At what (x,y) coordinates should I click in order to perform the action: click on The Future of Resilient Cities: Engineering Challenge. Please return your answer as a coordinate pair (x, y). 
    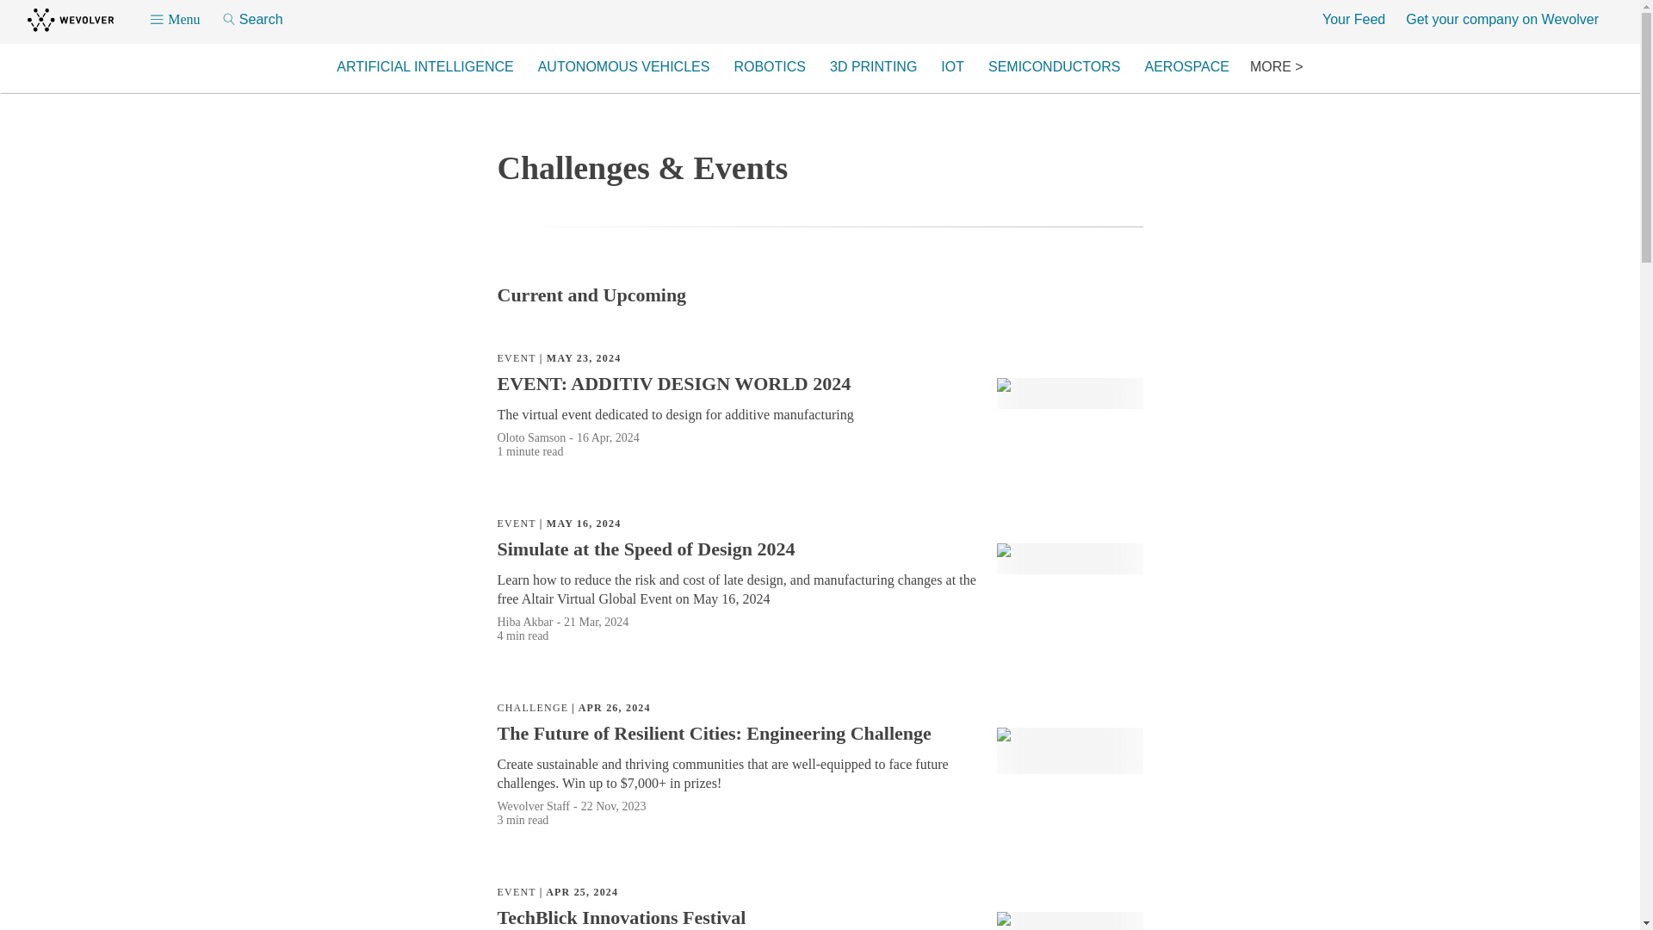
    Looking at the image, I should click on (718, 734).